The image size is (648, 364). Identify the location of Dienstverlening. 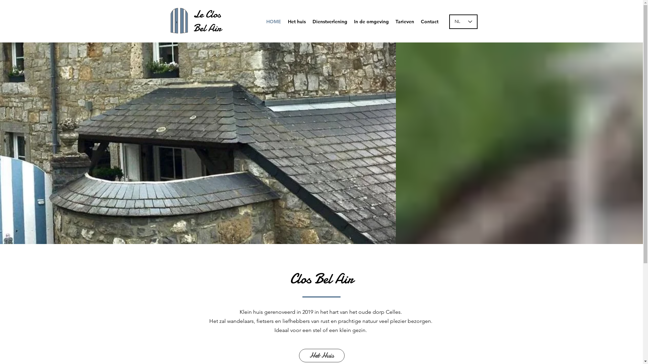
(330, 22).